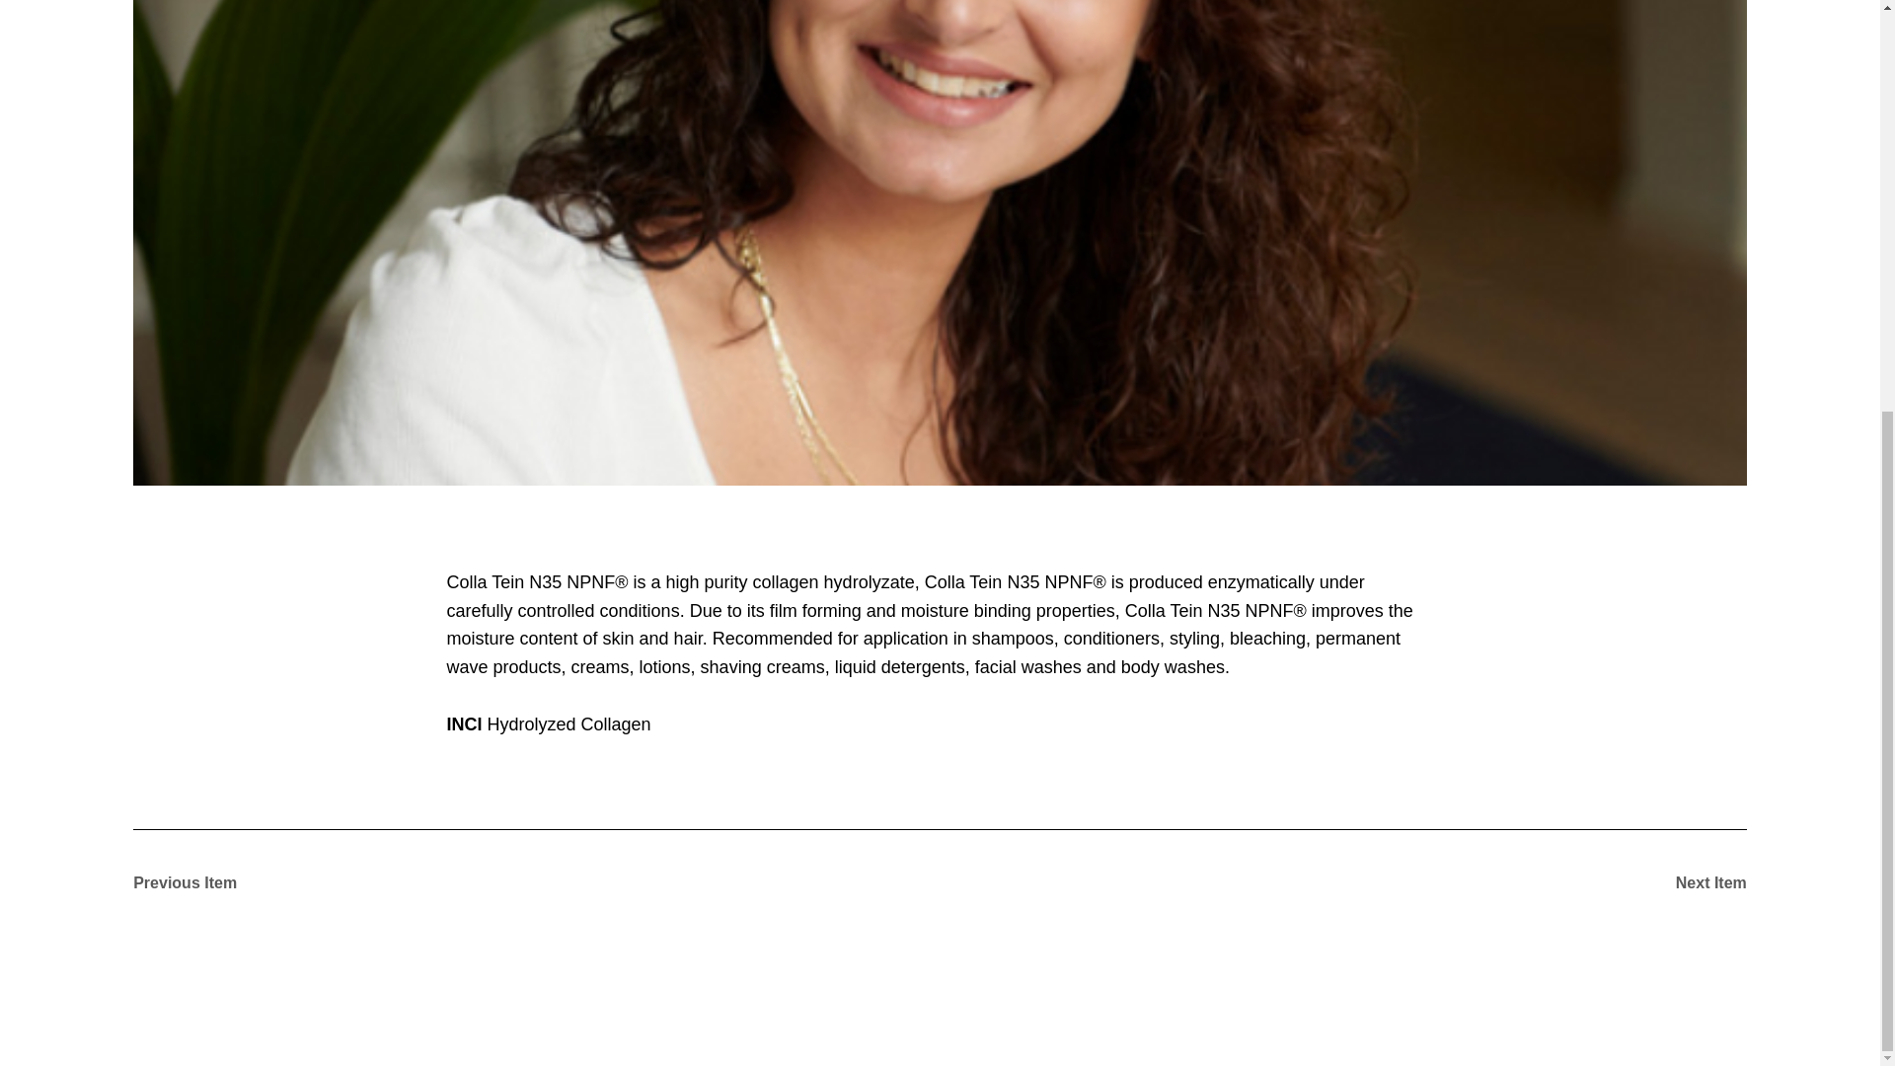  Describe the element at coordinates (1677, 882) in the screenshot. I see `Next Item` at that location.